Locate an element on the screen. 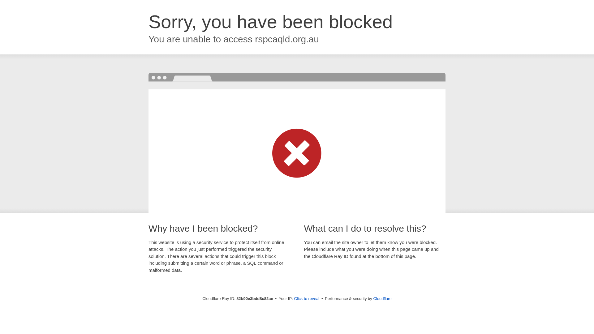 The height and width of the screenshot is (334, 594). Click to reveal is located at coordinates (307, 299).